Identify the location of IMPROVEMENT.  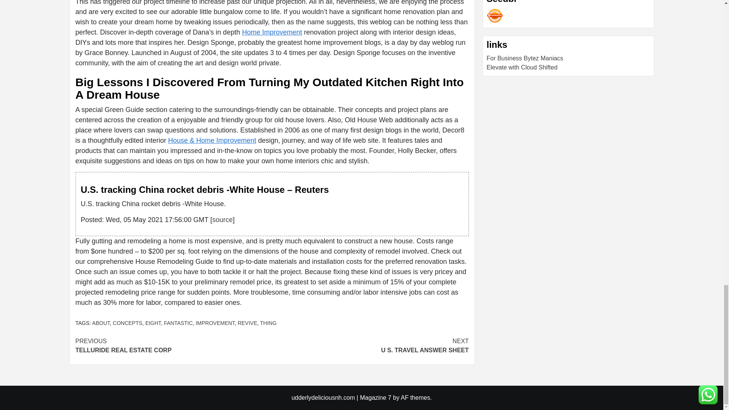
(215, 323).